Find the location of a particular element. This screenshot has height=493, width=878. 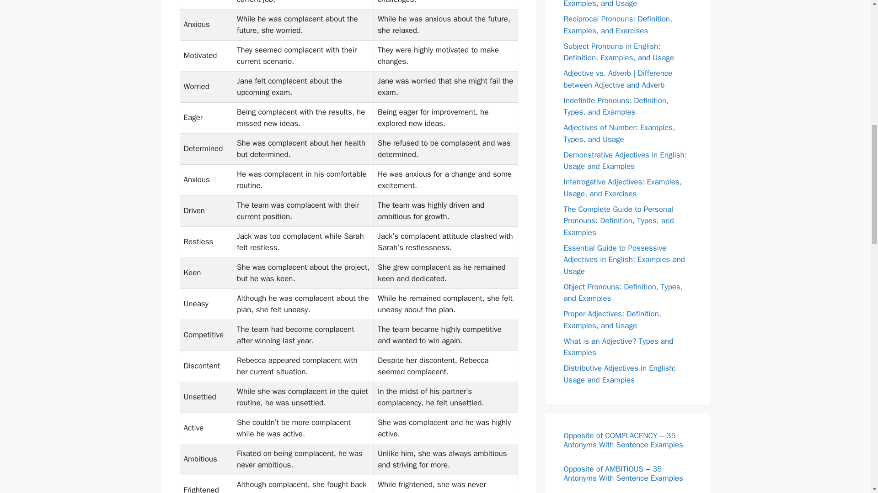

Adjectives of Number: Examples, Types, and Usage is located at coordinates (619, 133).